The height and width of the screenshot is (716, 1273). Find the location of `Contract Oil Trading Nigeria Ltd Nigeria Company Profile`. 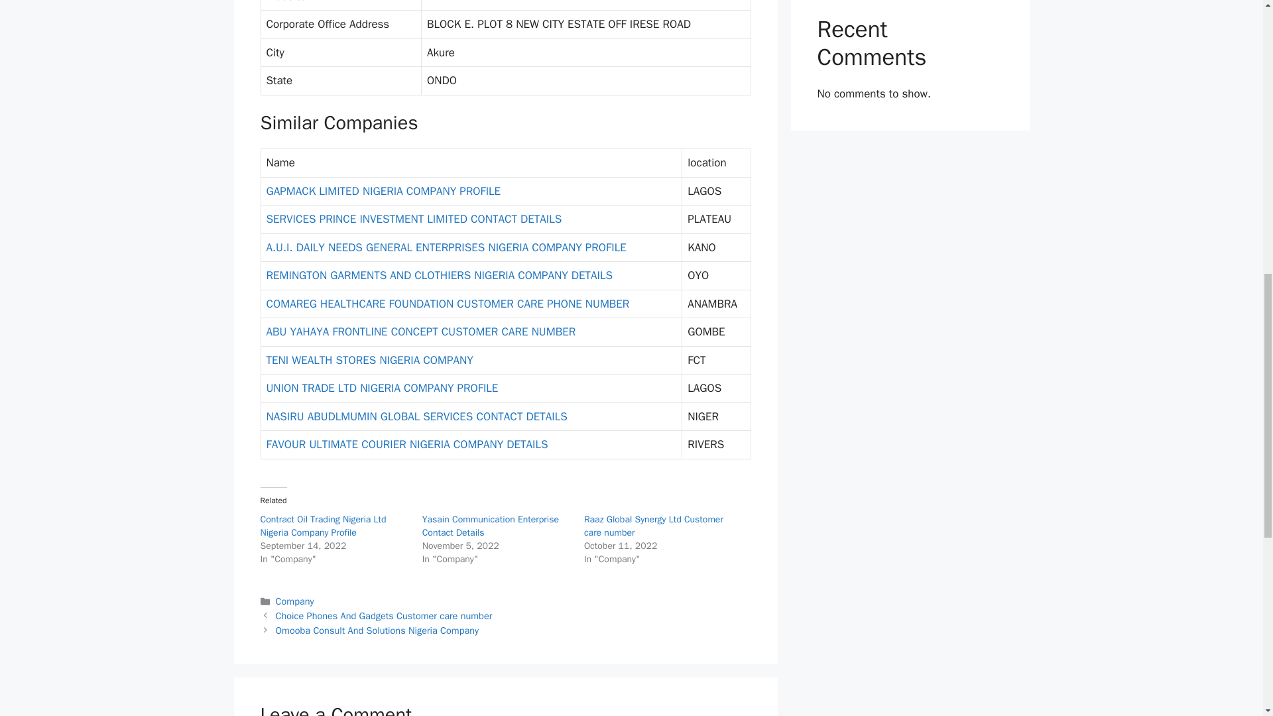

Contract Oil Trading Nigeria Ltd Nigeria Company Profile is located at coordinates (322, 526).